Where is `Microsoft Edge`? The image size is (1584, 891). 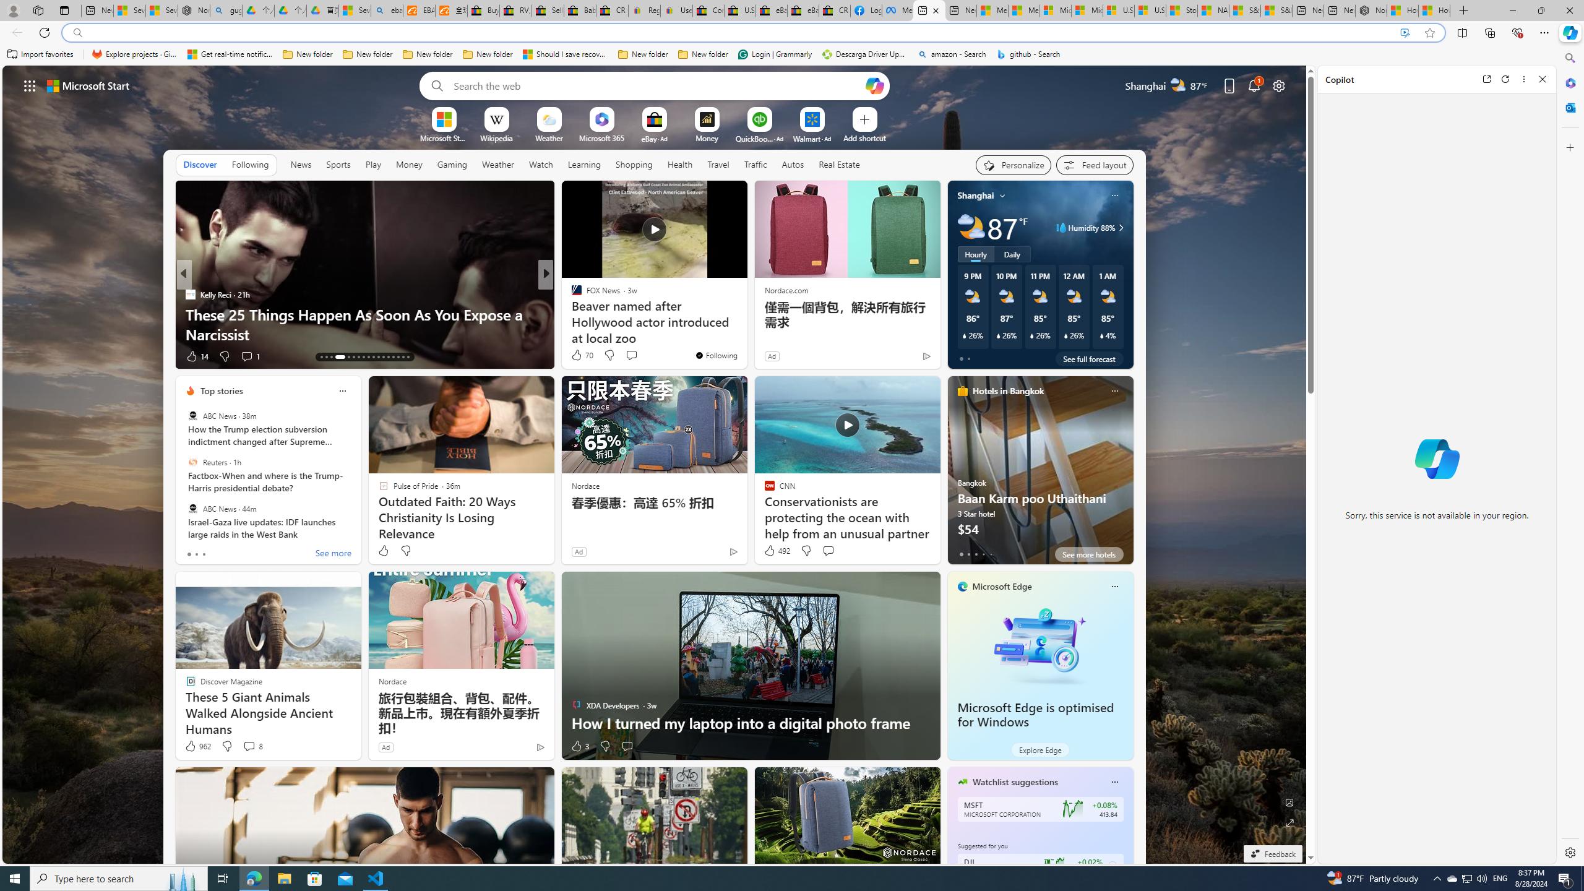
Microsoft Edge is located at coordinates (1002, 587).